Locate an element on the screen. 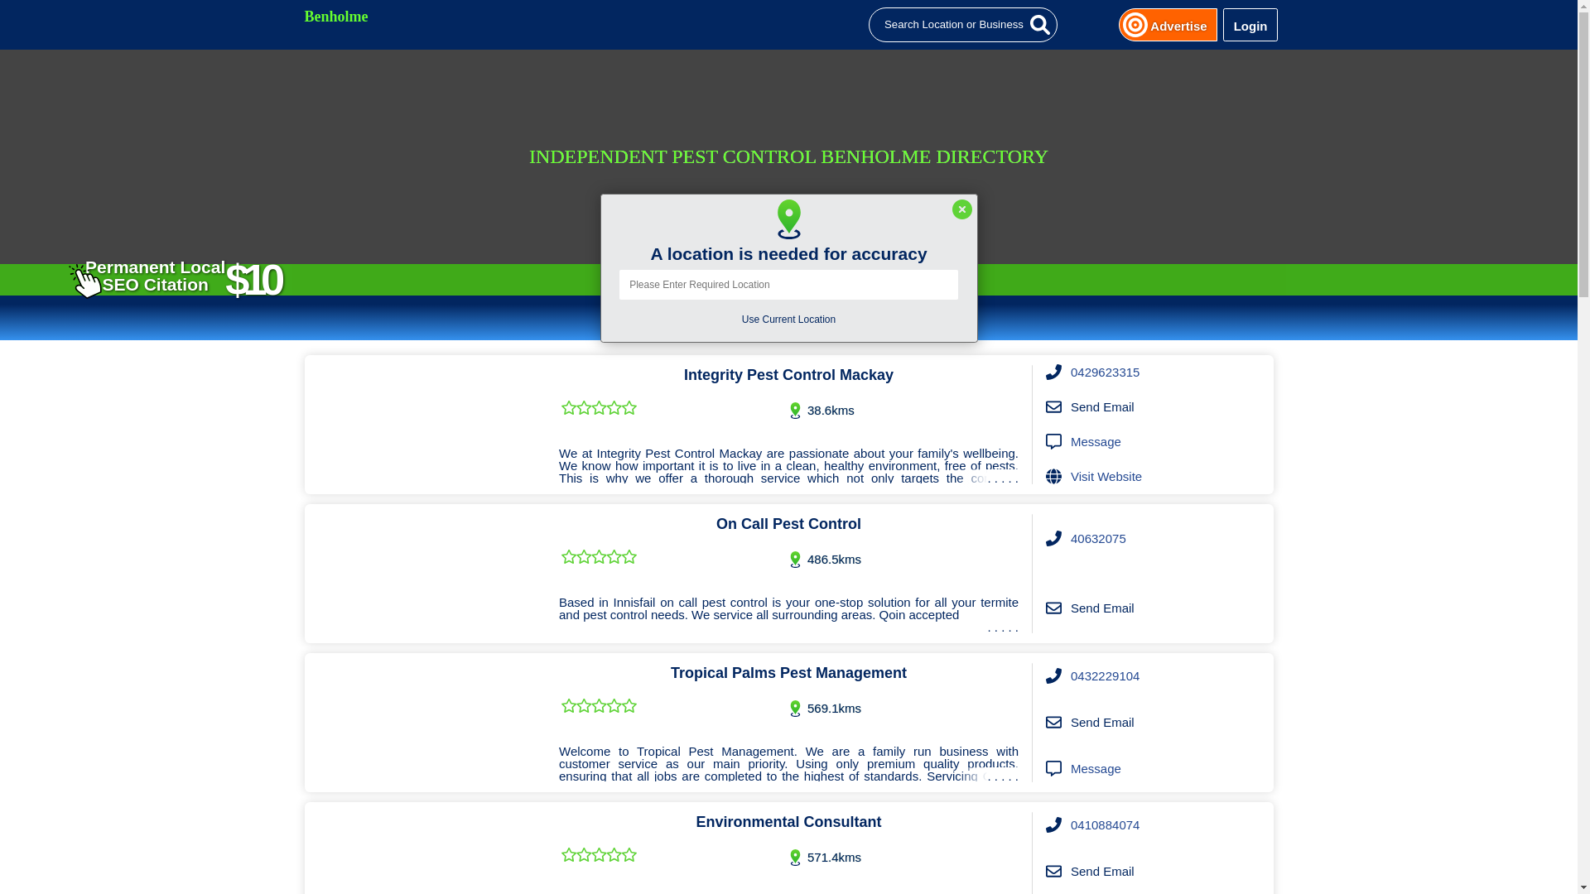 This screenshot has width=1590, height=894. Benholme is located at coordinates (791, 25).